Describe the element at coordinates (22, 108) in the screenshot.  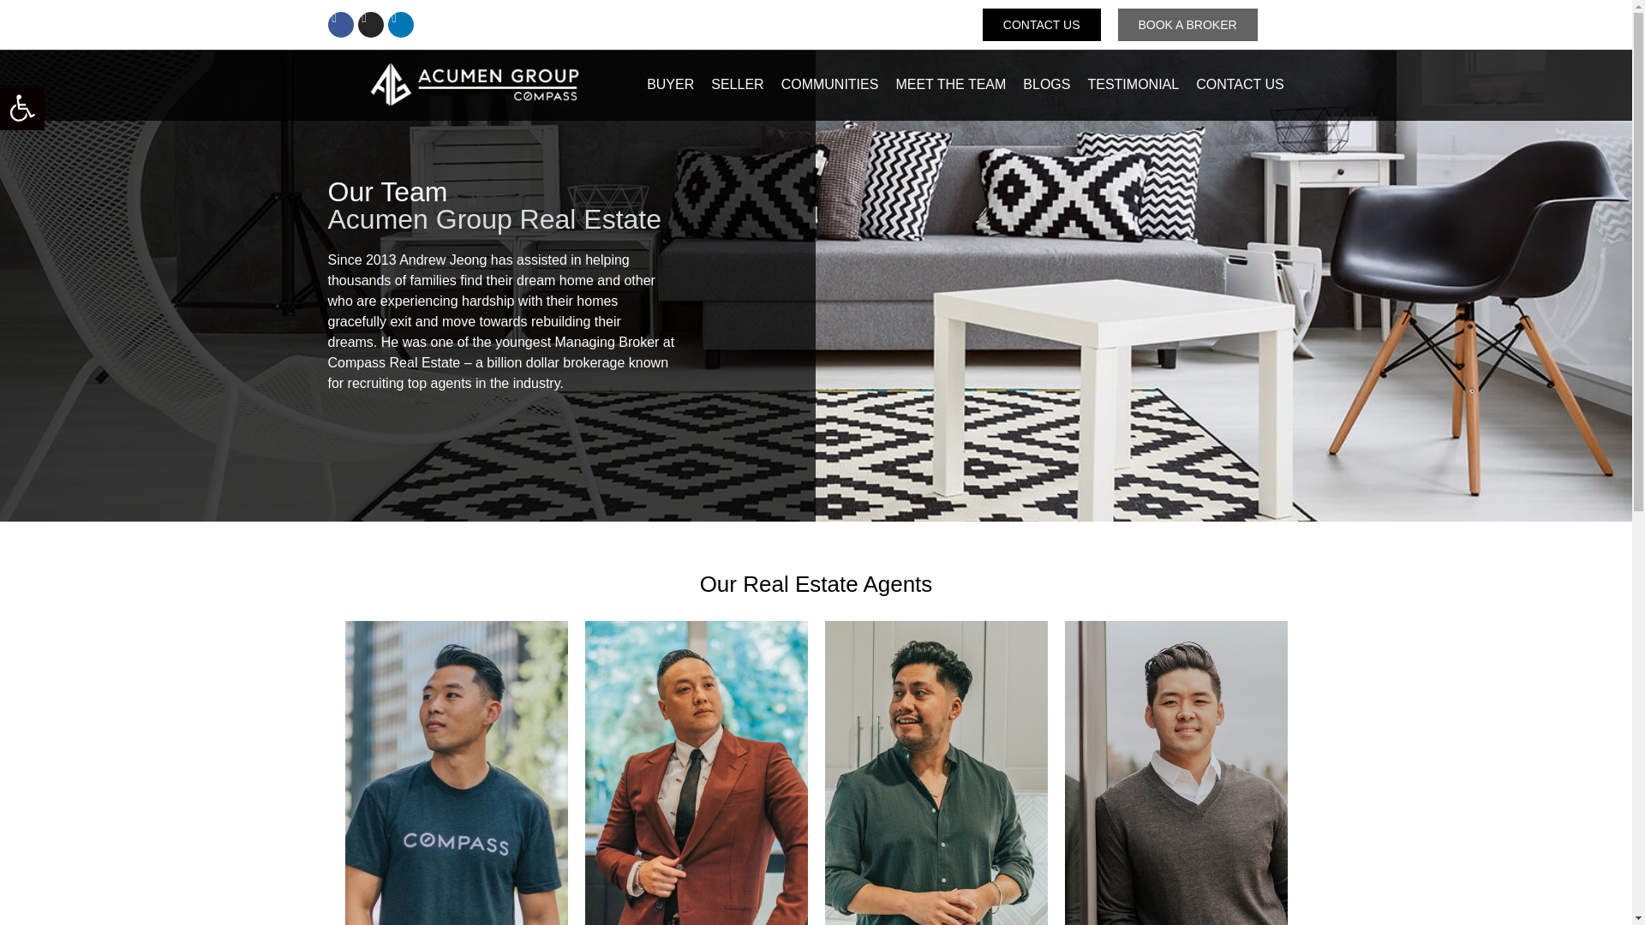
I see `Accessibility Tools` at that location.